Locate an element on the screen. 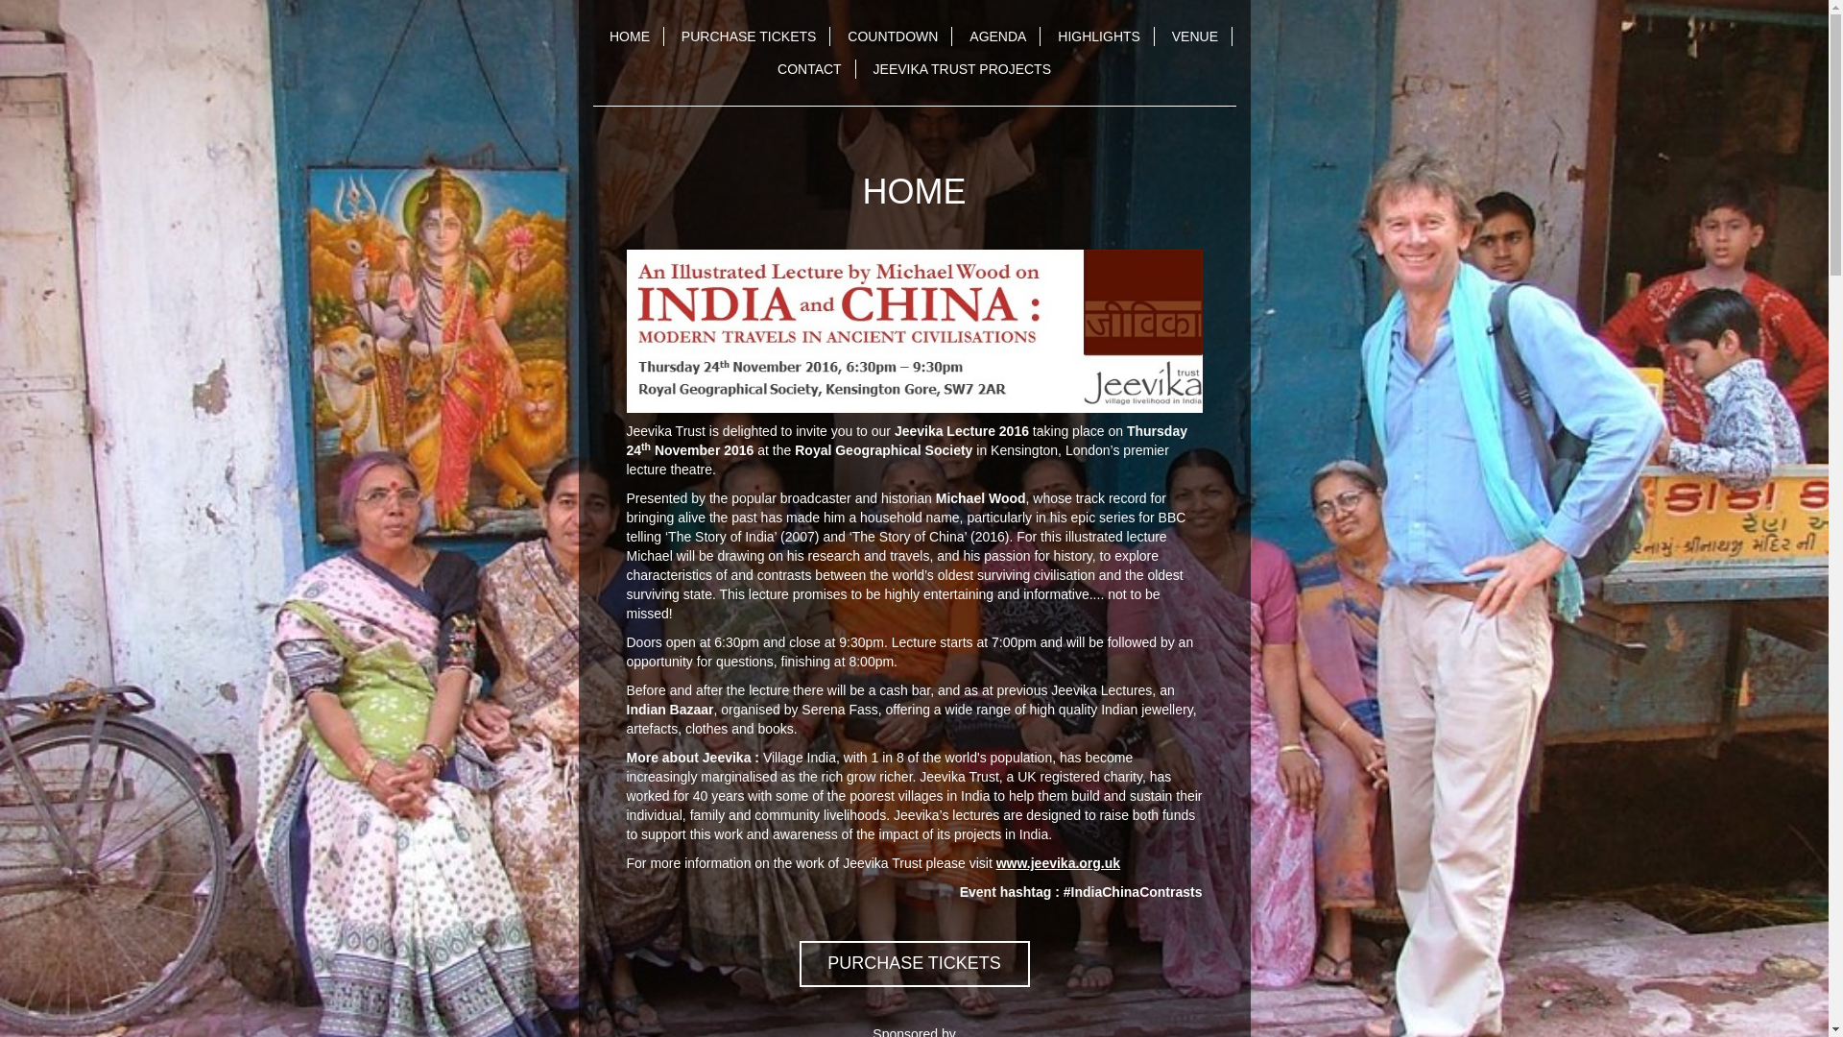  PURCHASE TICKETS is located at coordinates (913, 964).